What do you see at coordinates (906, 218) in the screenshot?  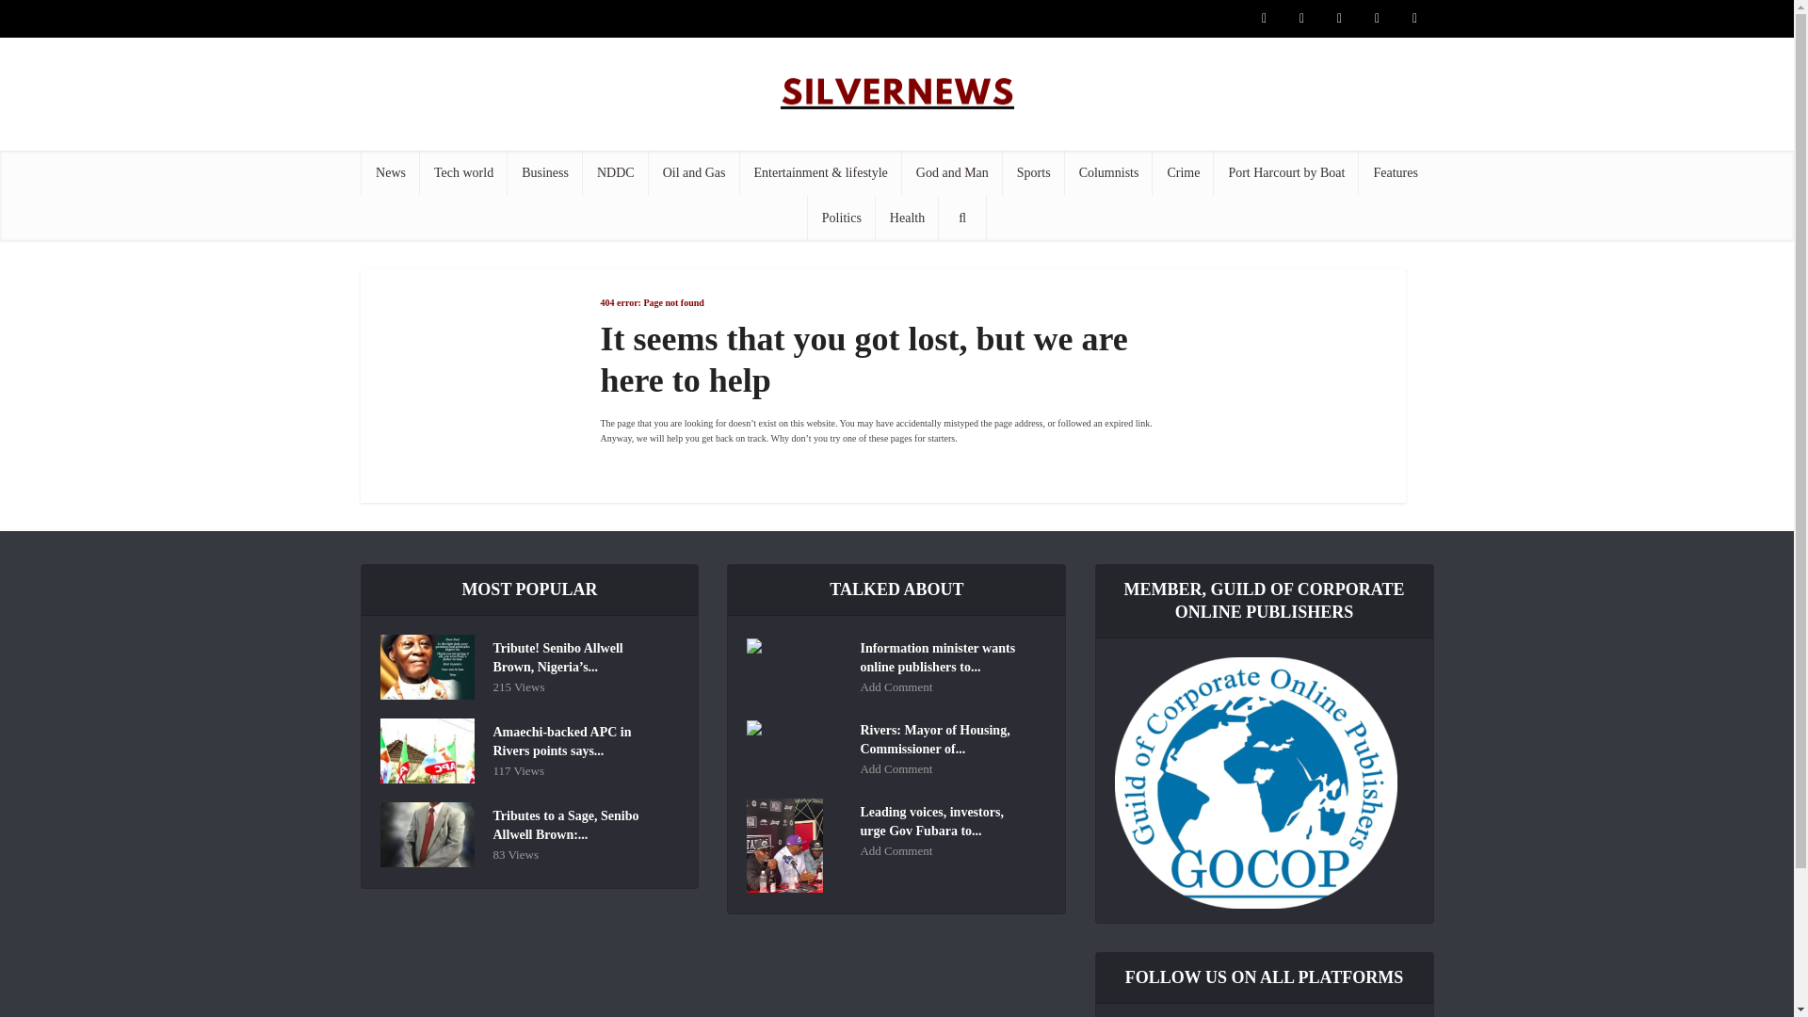 I see `Health` at bounding box center [906, 218].